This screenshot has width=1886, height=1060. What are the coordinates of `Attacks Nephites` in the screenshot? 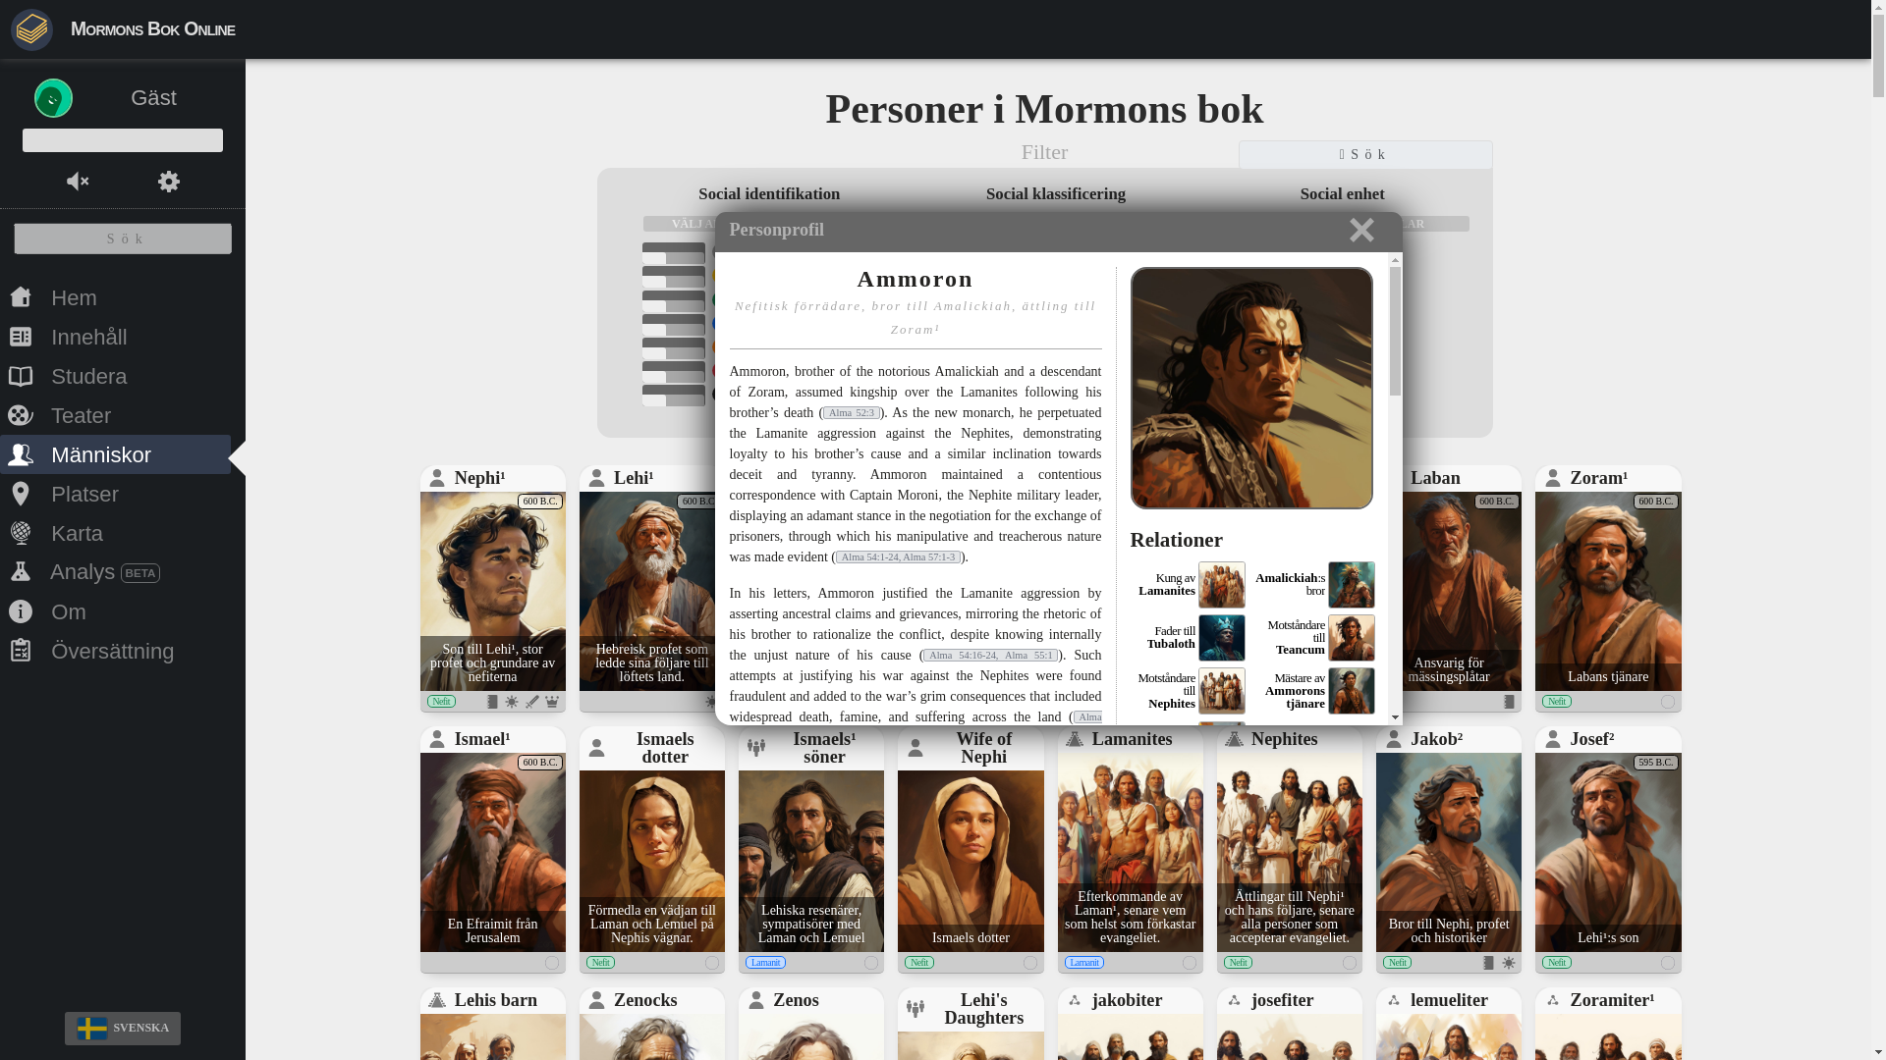 It's located at (1179, 837).